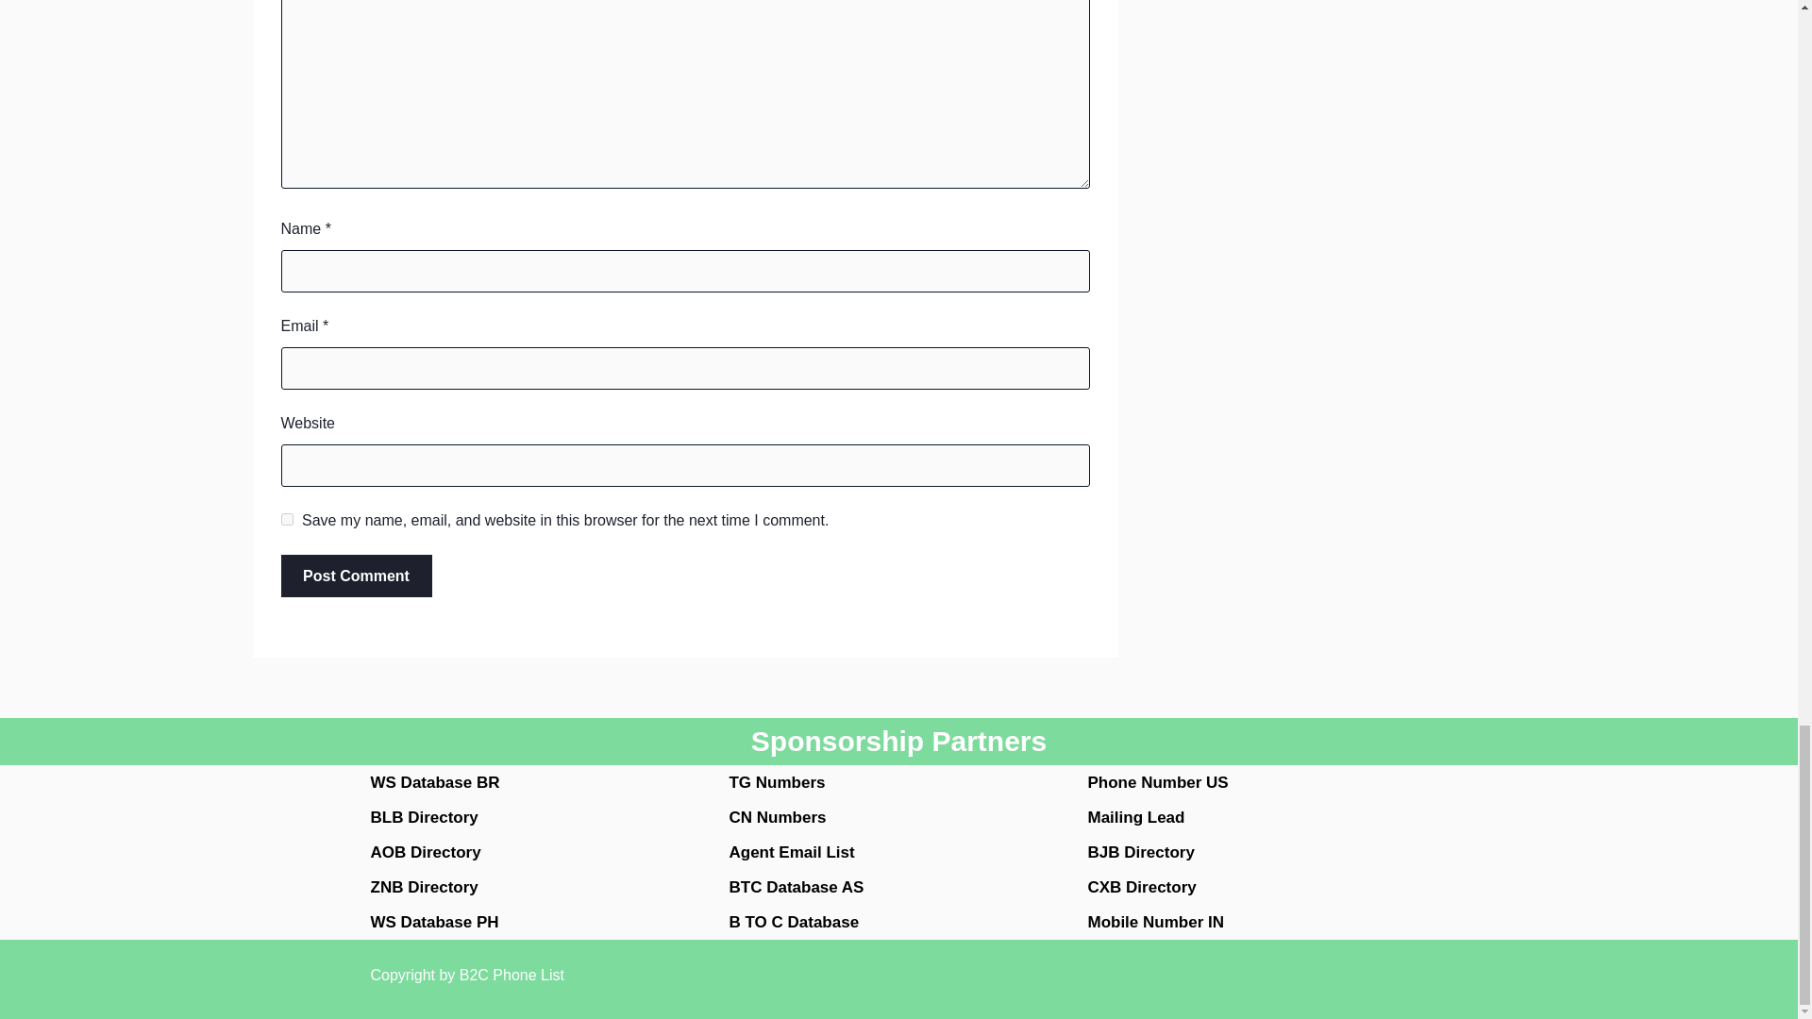 This screenshot has height=1019, width=1812. I want to click on WS Database BR, so click(434, 782).